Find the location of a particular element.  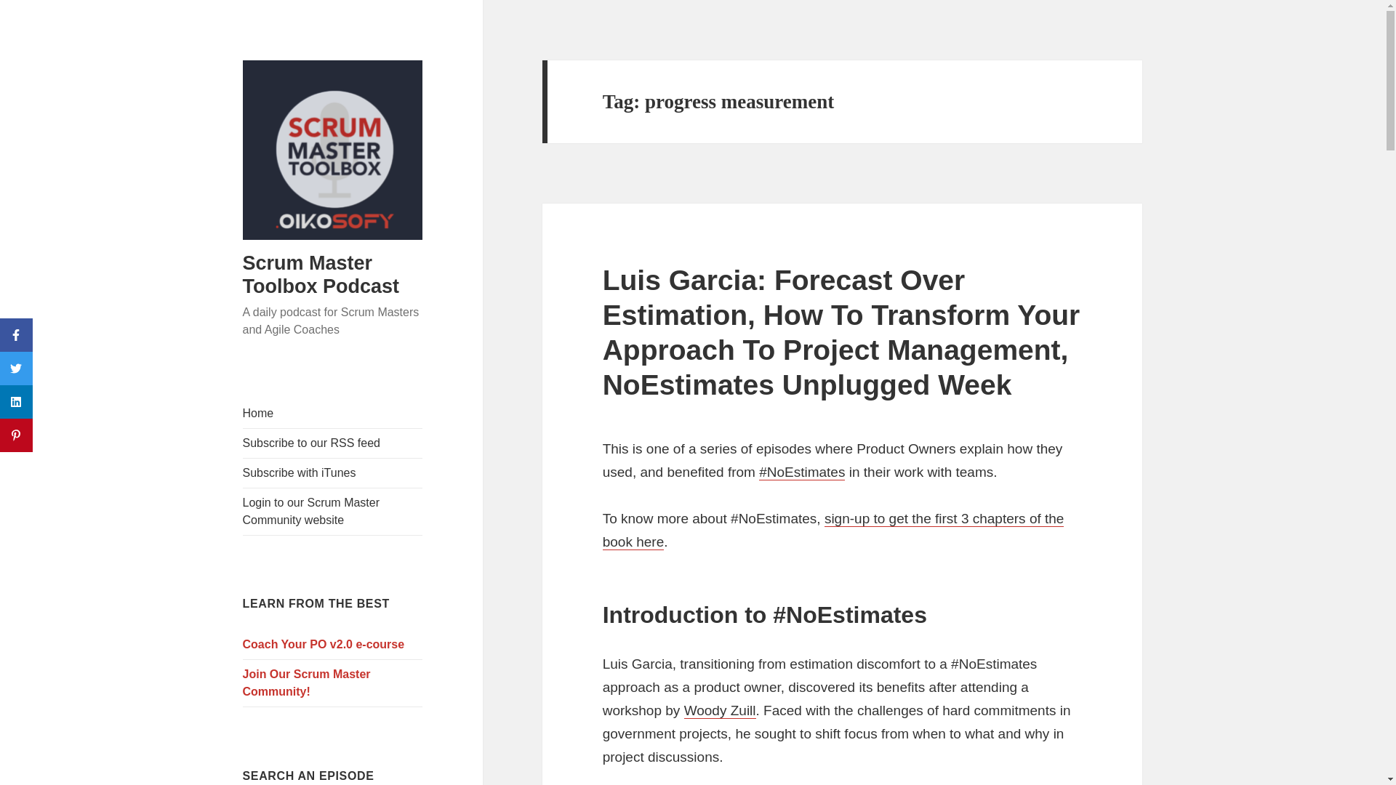

Home is located at coordinates (333, 413).